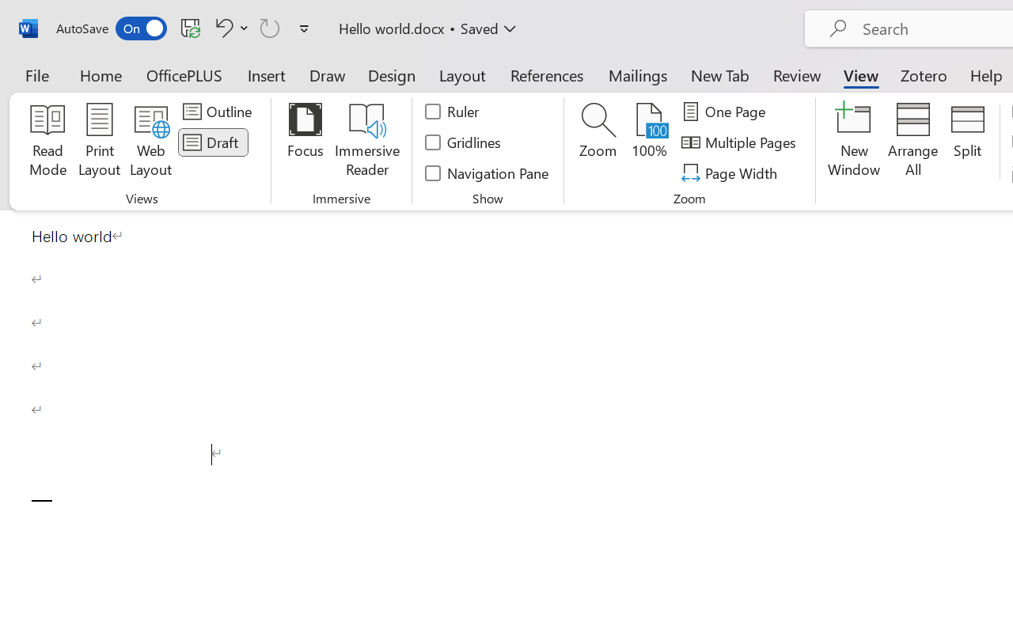  What do you see at coordinates (191, 28) in the screenshot?
I see `Save` at bounding box center [191, 28].